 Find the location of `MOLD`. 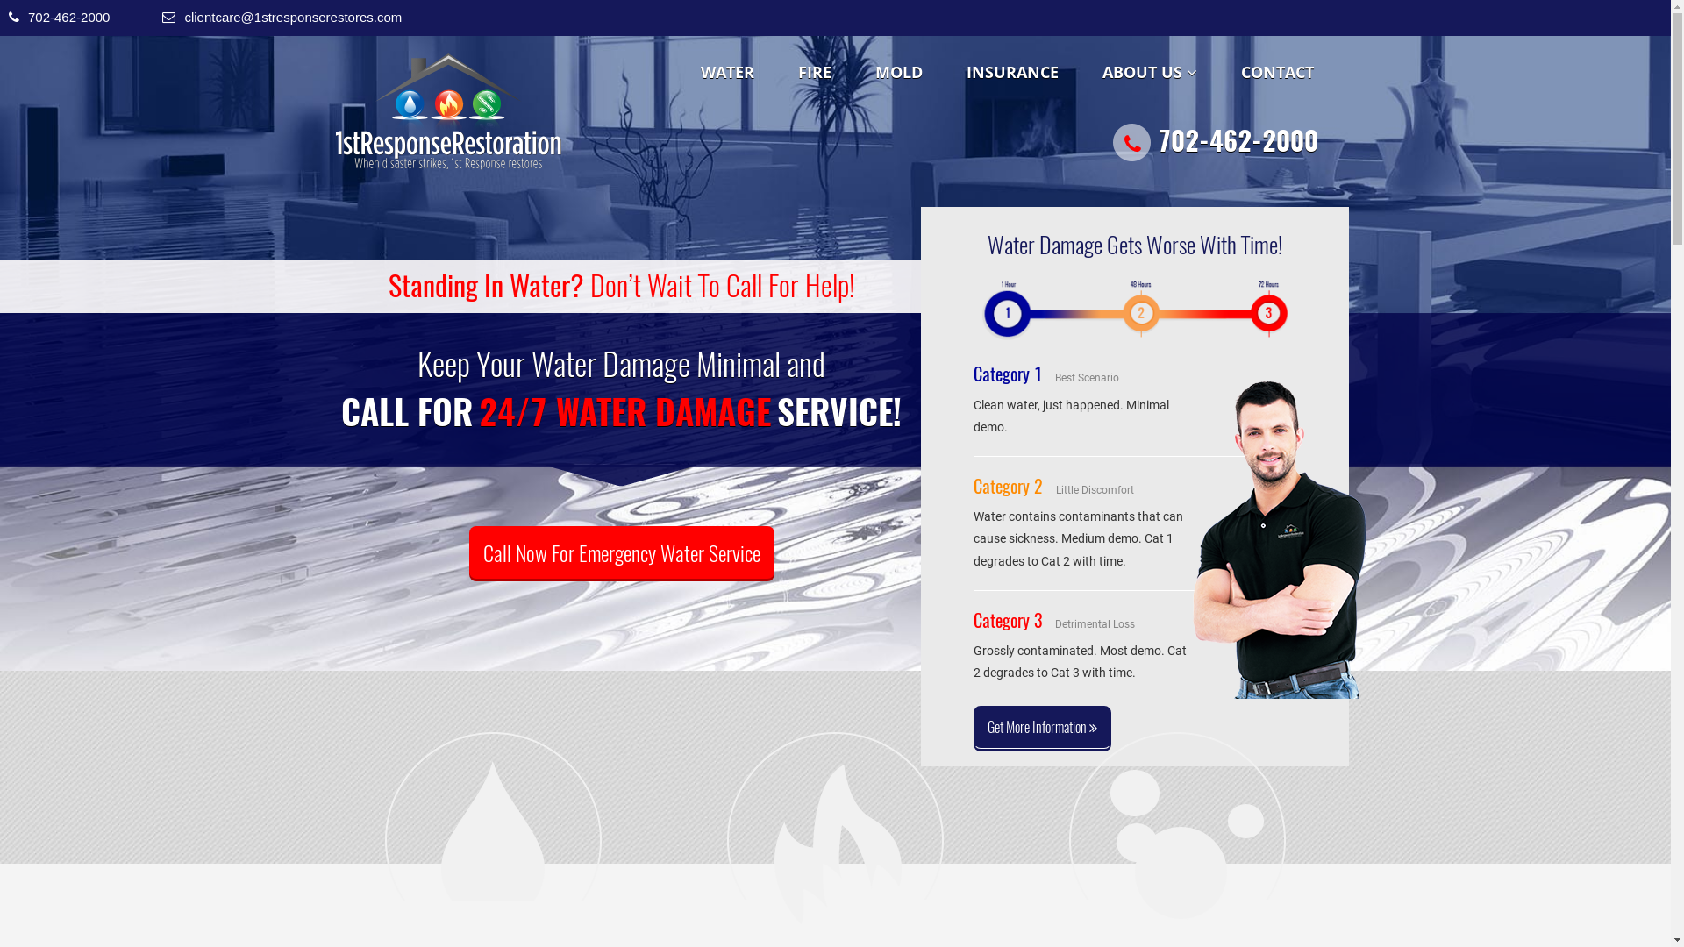

MOLD is located at coordinates (898, 72).